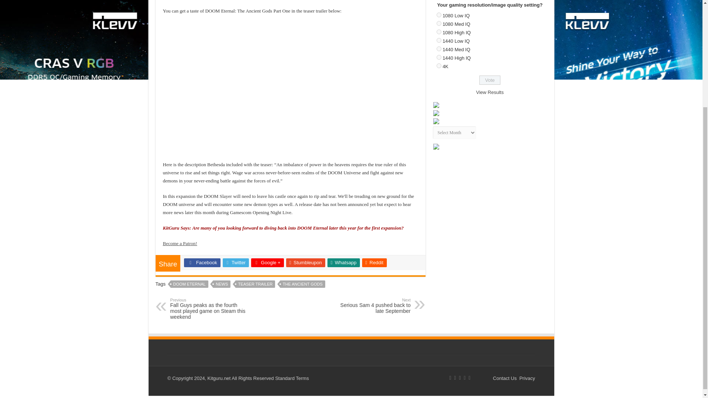 The height and width of the screenshot is (398, 708). I want to click on THE ANCIENT GODS, so click(302, 284).